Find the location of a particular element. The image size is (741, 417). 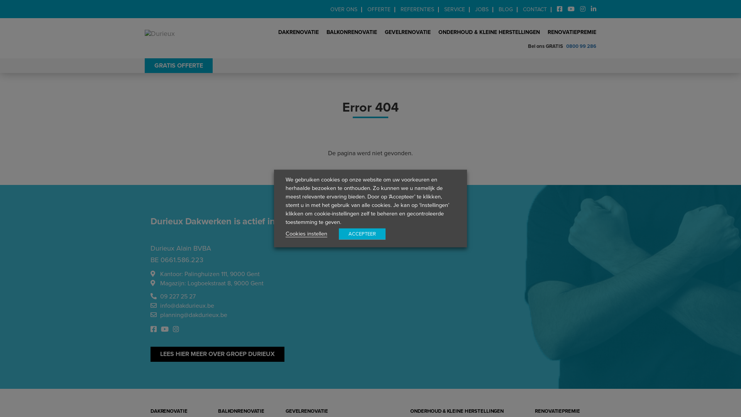

REFERENTIES is located at coordinates (418, 10).